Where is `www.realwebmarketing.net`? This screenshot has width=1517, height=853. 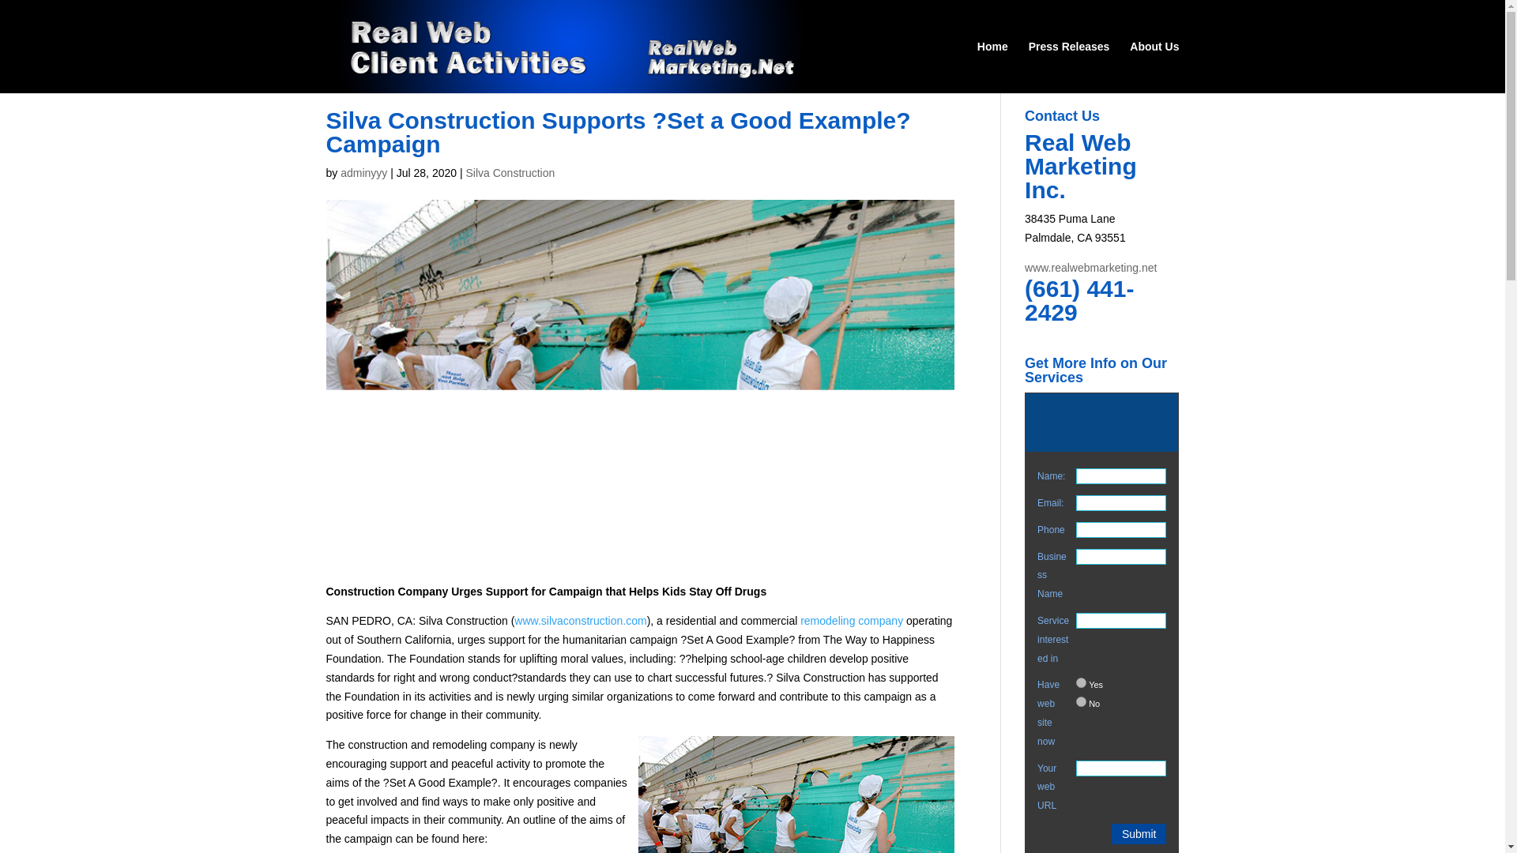
www.realwebmarketing.net is located at coordinates (1090, 267).